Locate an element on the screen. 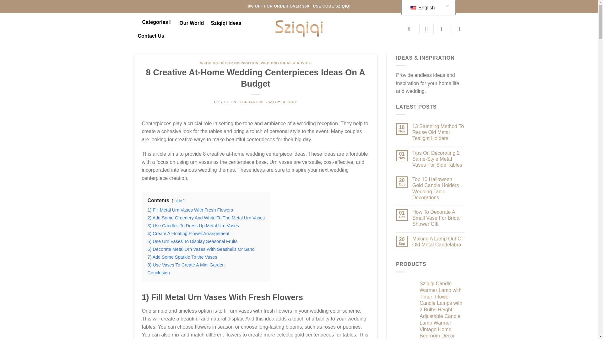 This screenshot has width=603, height=339. English is located at coordinates (427, 8).